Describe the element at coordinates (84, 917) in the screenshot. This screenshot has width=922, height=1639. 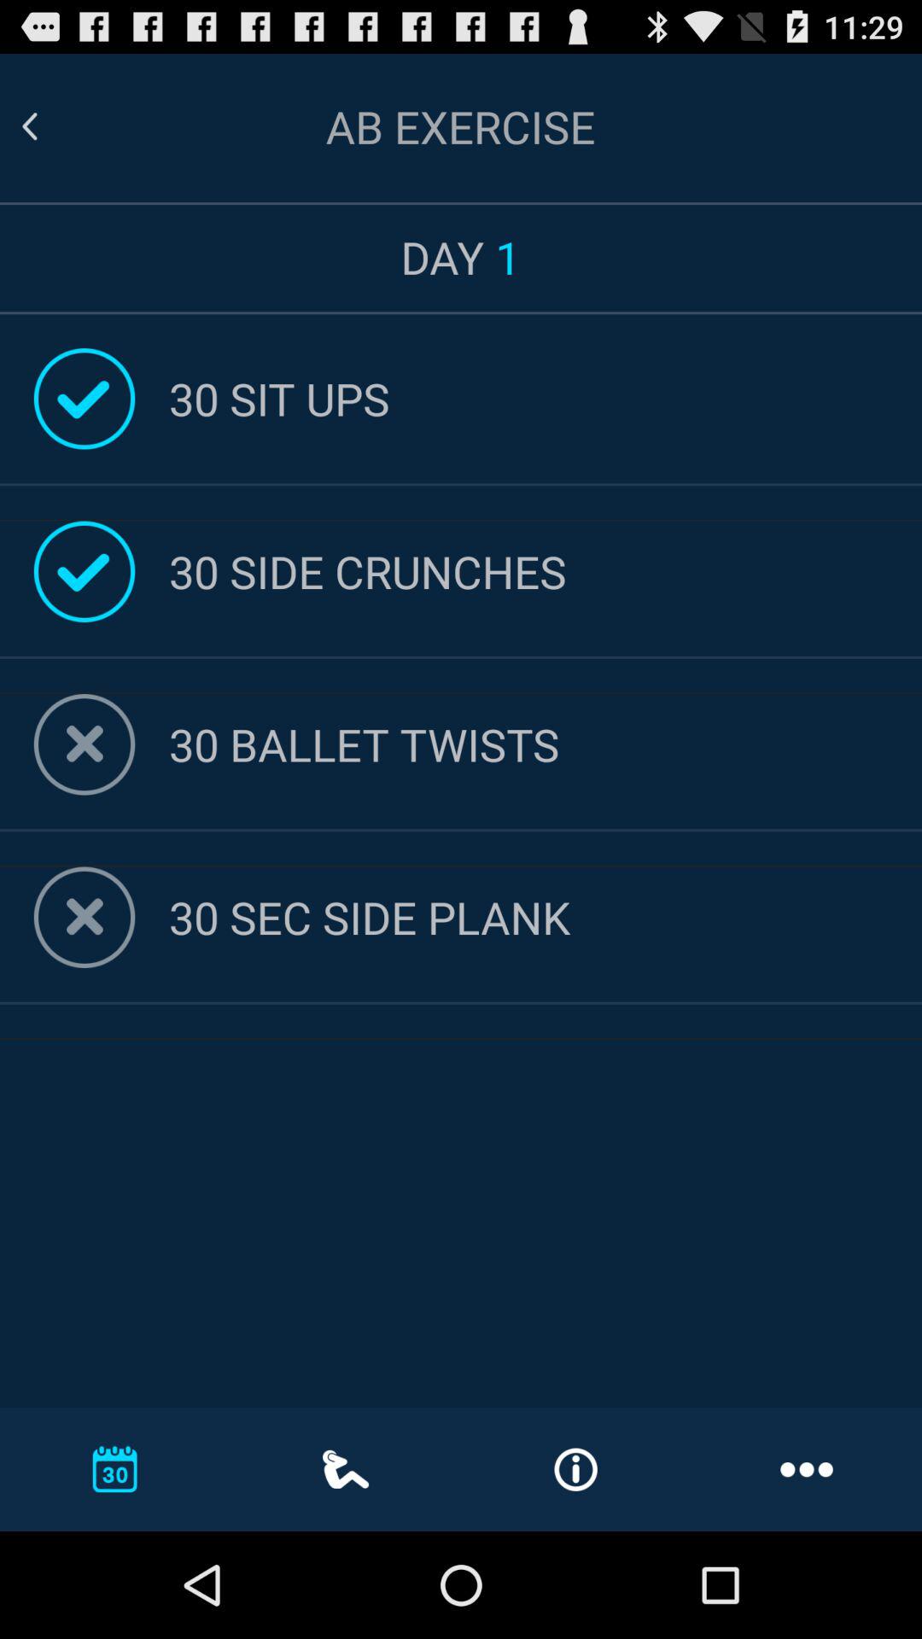
I see `select option beside 30 sec side plank` at that location.